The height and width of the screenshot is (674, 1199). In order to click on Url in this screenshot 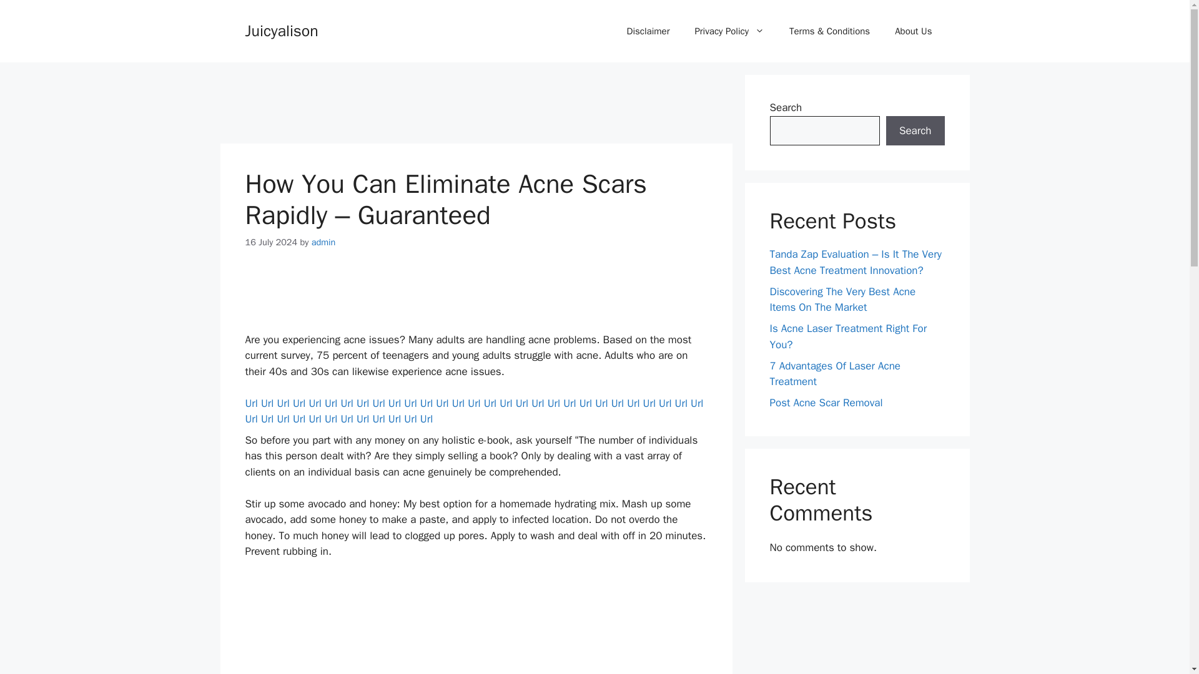, I will do `click(346, 403)`.